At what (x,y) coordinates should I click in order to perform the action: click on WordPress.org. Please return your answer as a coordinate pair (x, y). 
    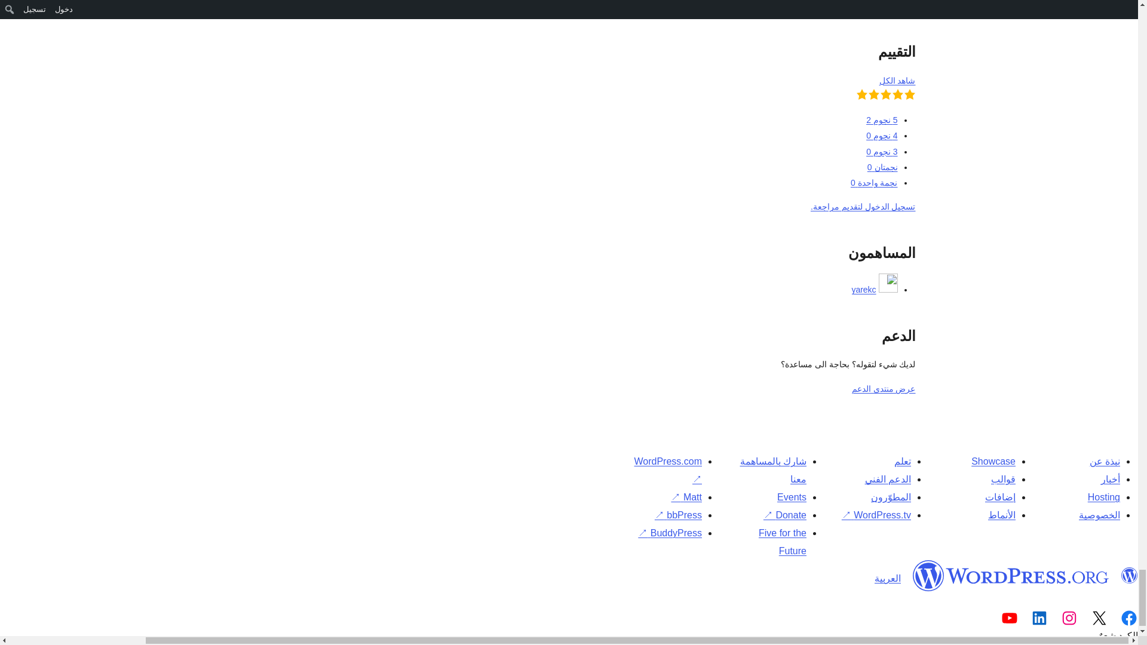
    Looking at the image, I should click on (1129, 576).